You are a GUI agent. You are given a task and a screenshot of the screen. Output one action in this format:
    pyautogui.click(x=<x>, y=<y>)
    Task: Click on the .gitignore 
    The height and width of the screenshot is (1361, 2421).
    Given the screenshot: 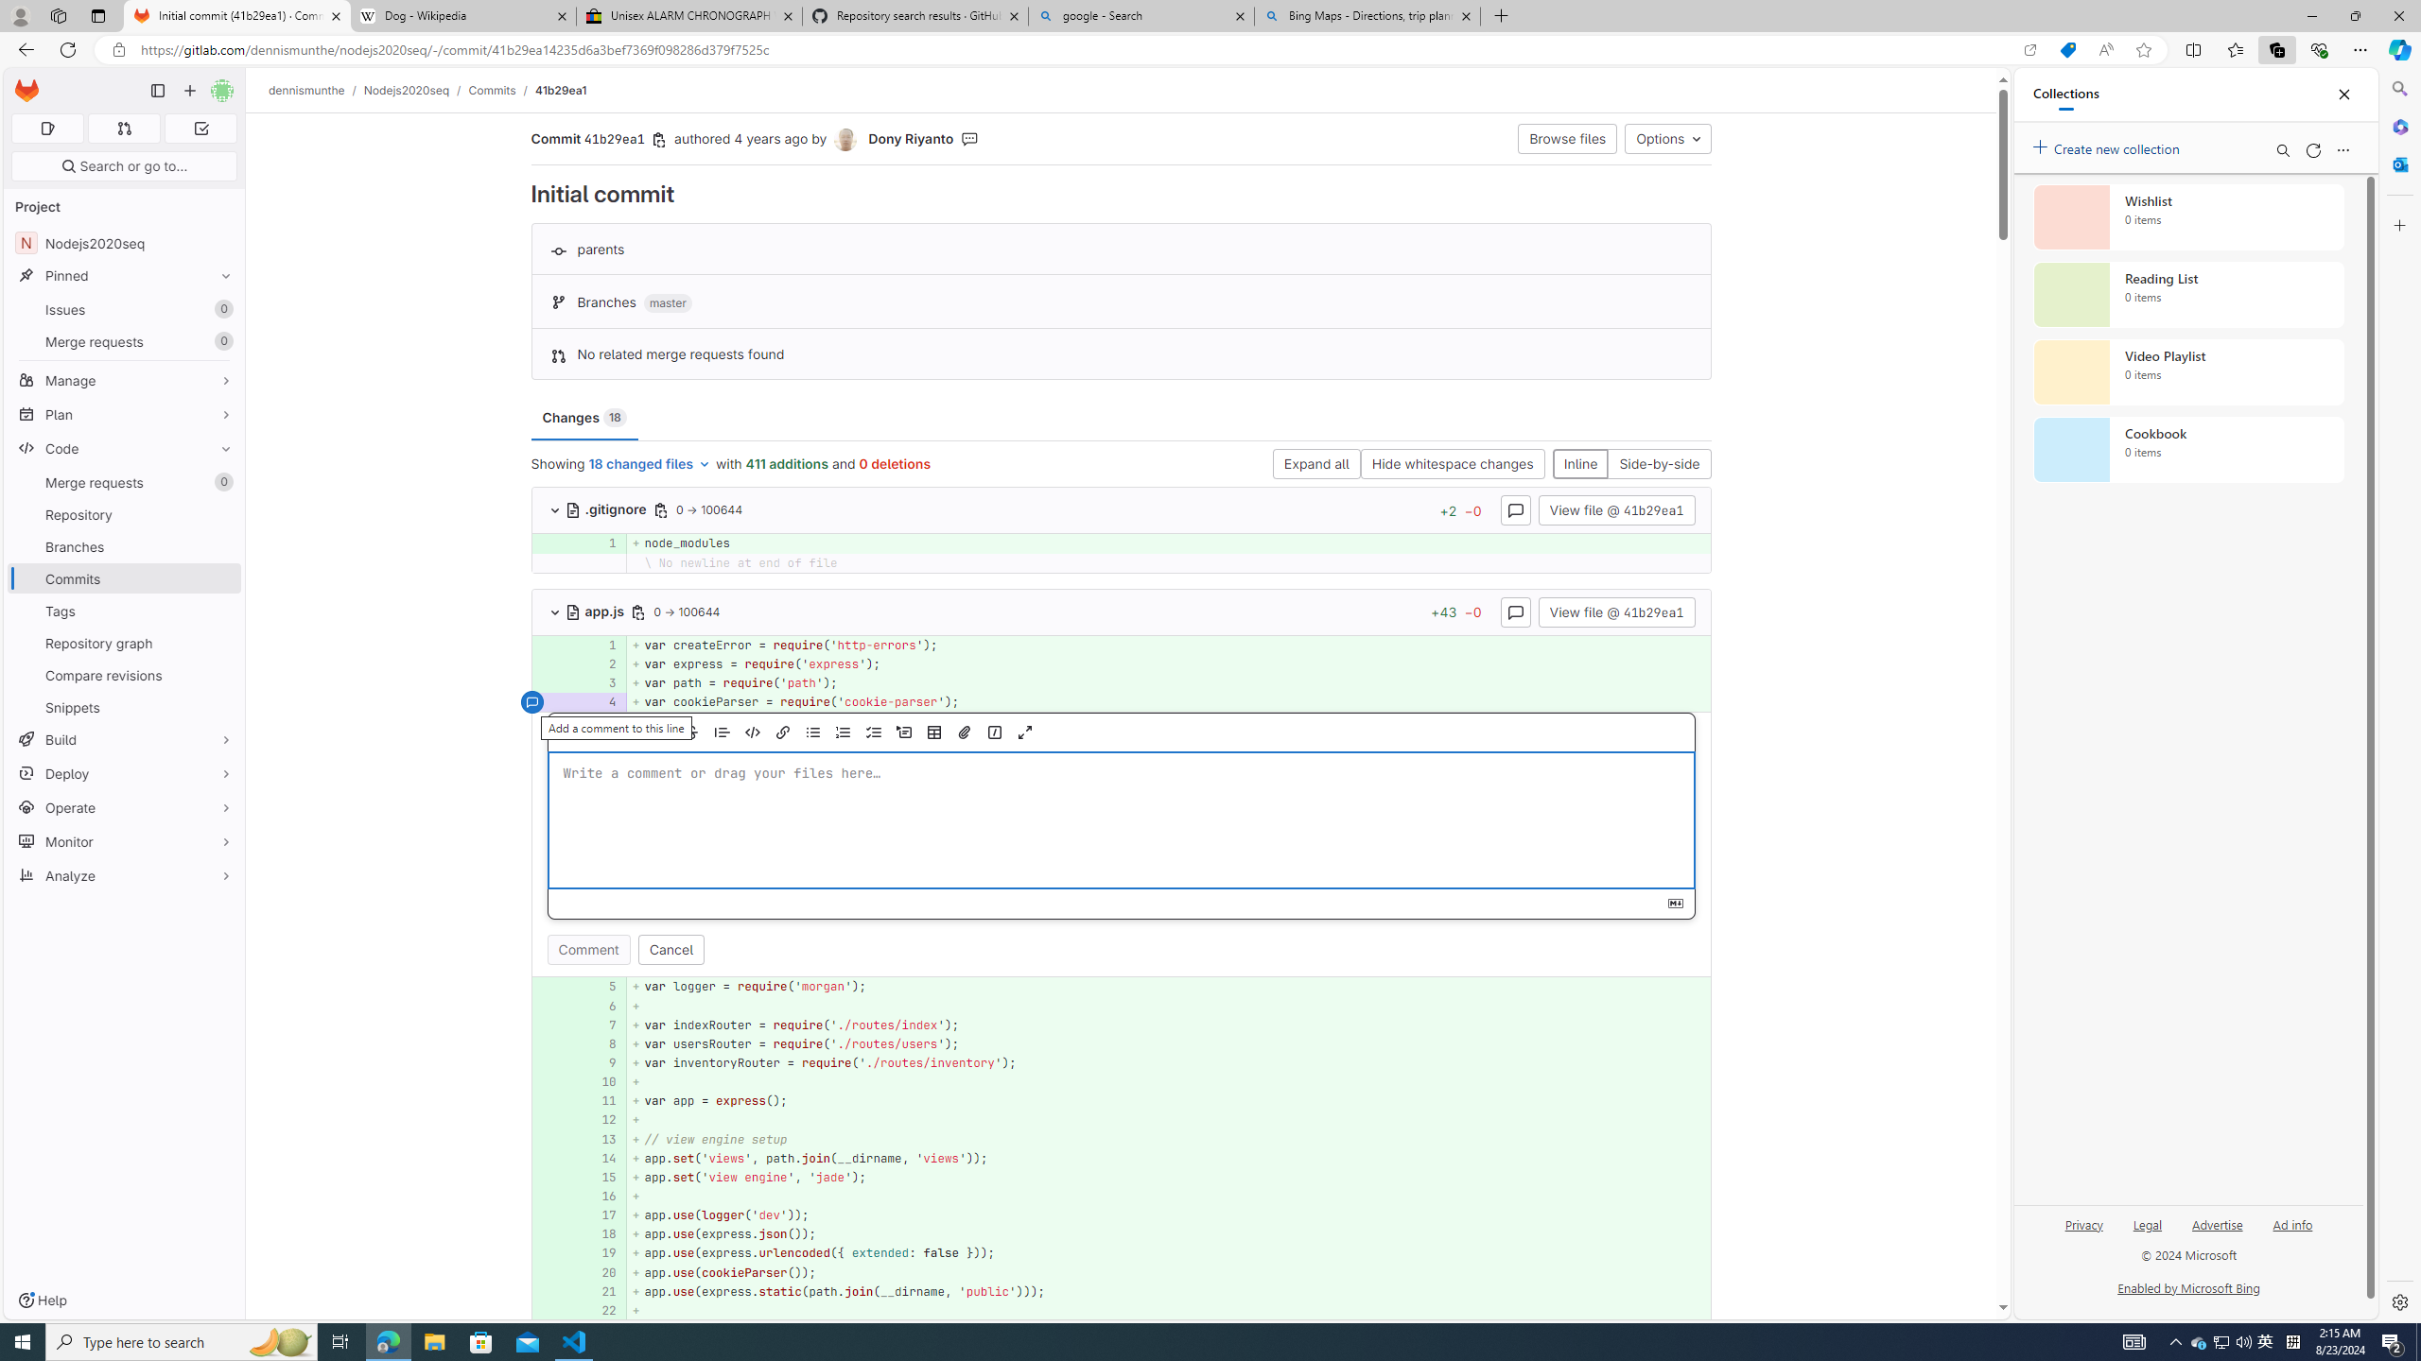 What is the action you would take?
    pyautogui.click(x=607, y=508)
    